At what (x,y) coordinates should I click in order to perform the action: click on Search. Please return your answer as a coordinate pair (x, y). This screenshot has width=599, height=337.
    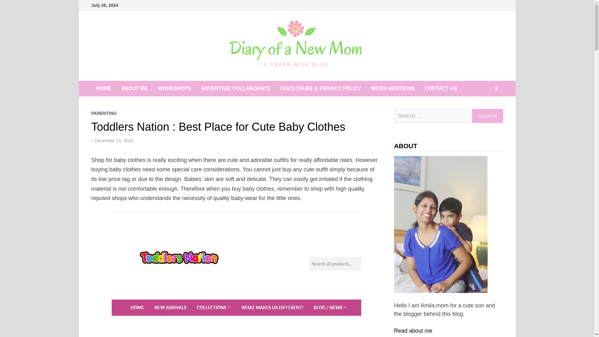
    Looking at the image, I should click on (487, 116).